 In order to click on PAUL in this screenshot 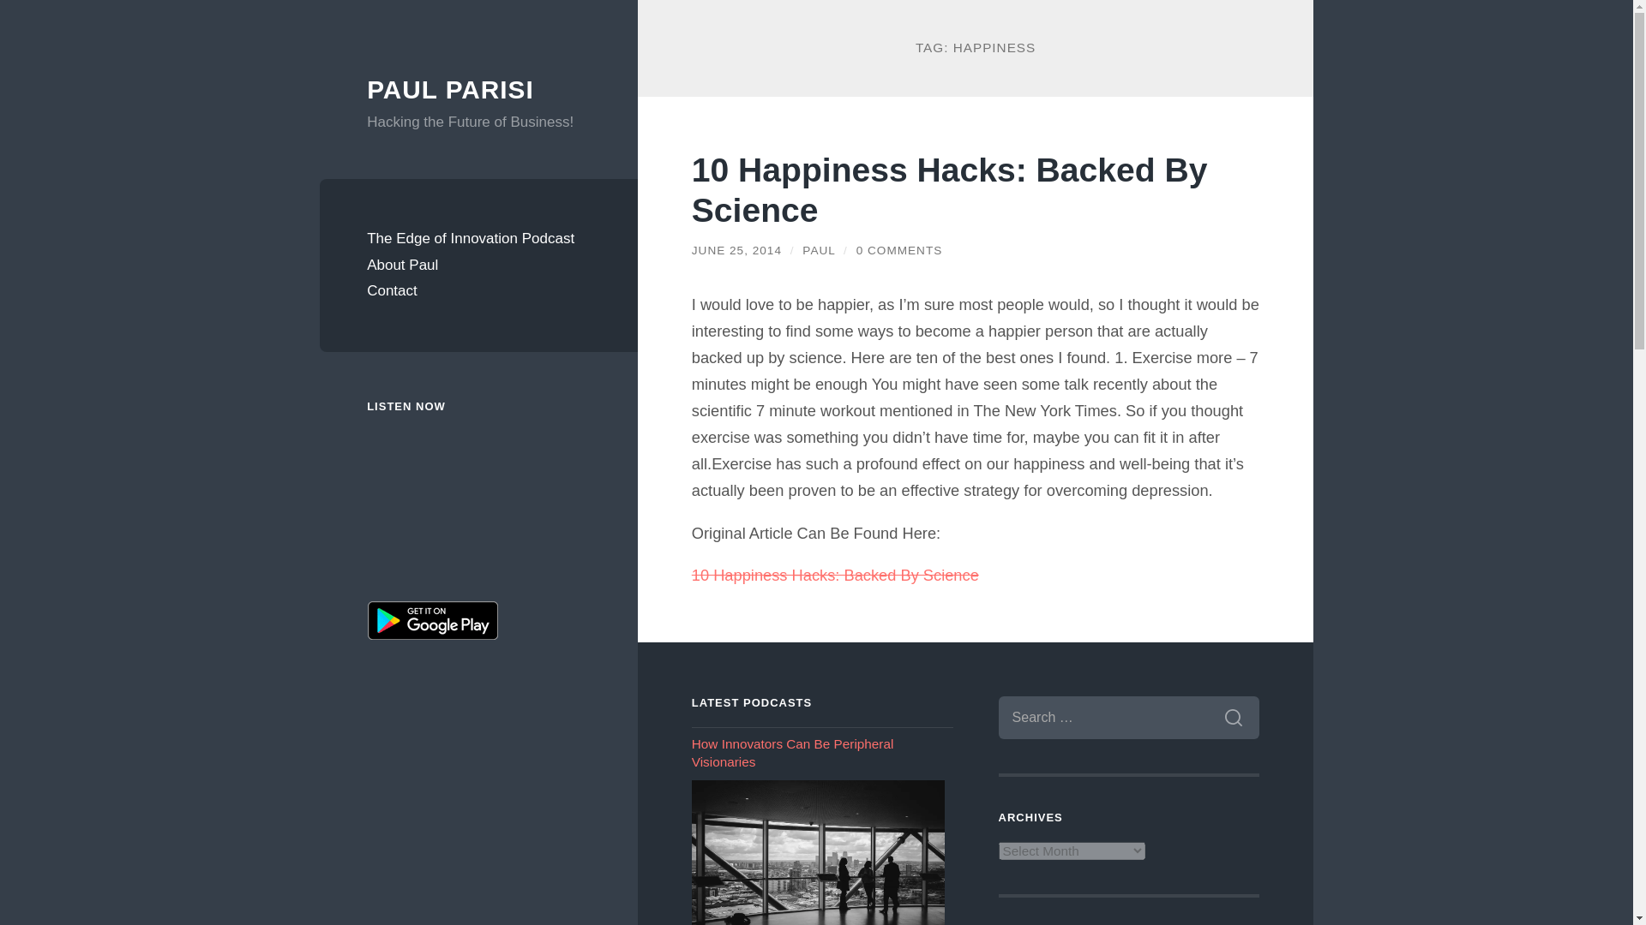, I will do `click(818, 250)`.